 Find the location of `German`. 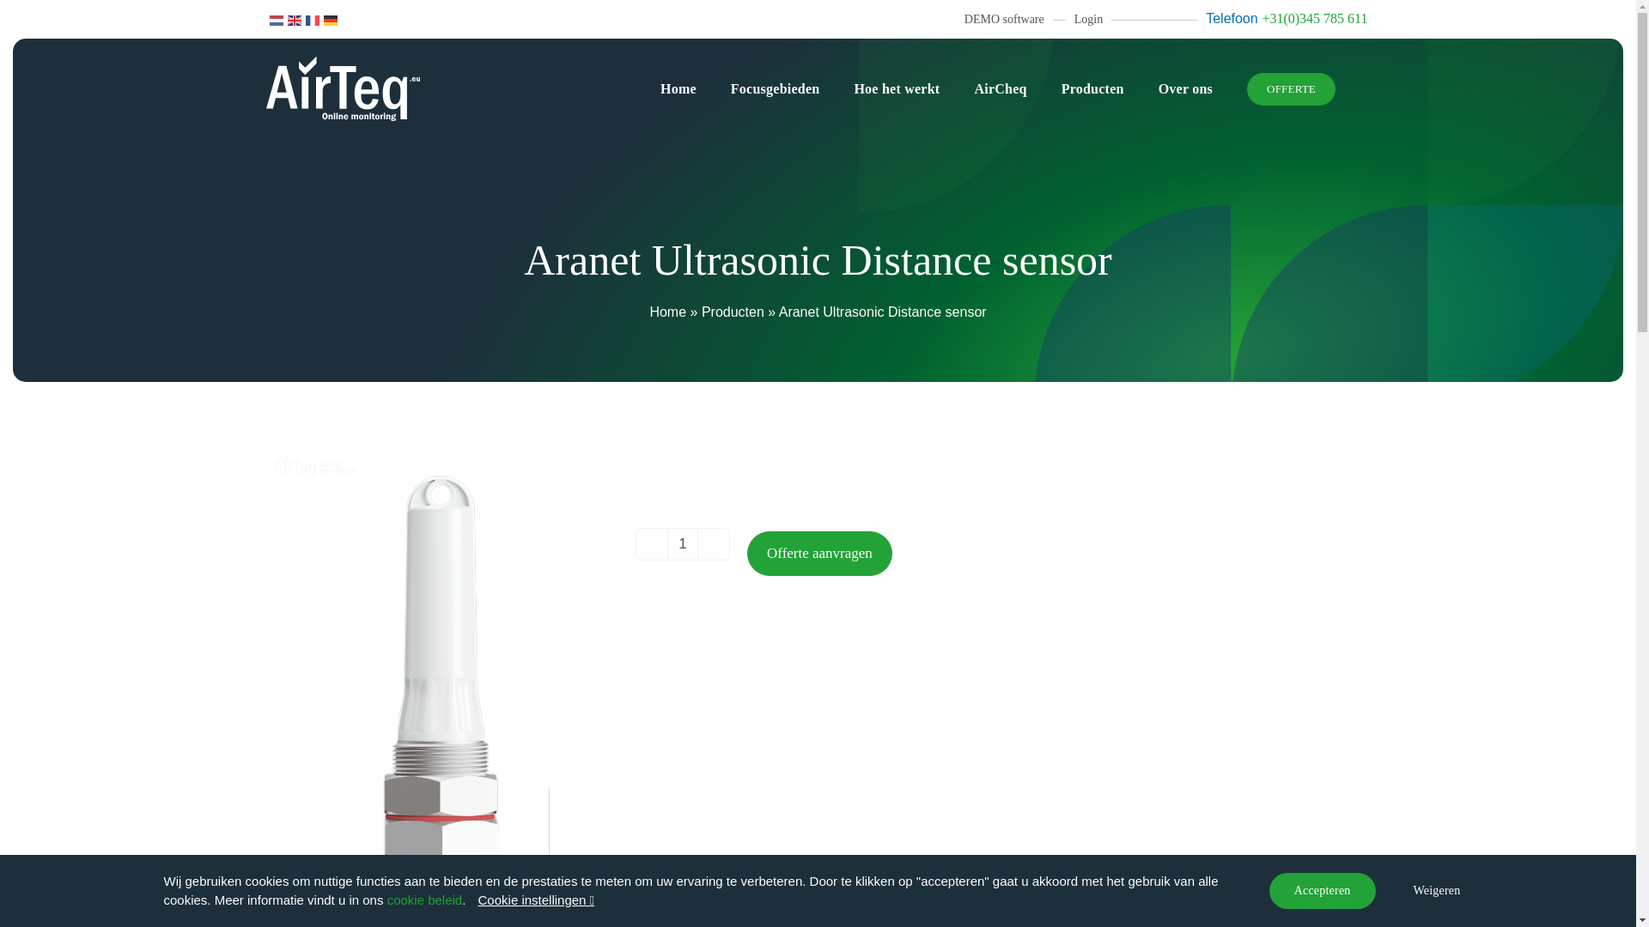

German is located at coordinates (332, 19).